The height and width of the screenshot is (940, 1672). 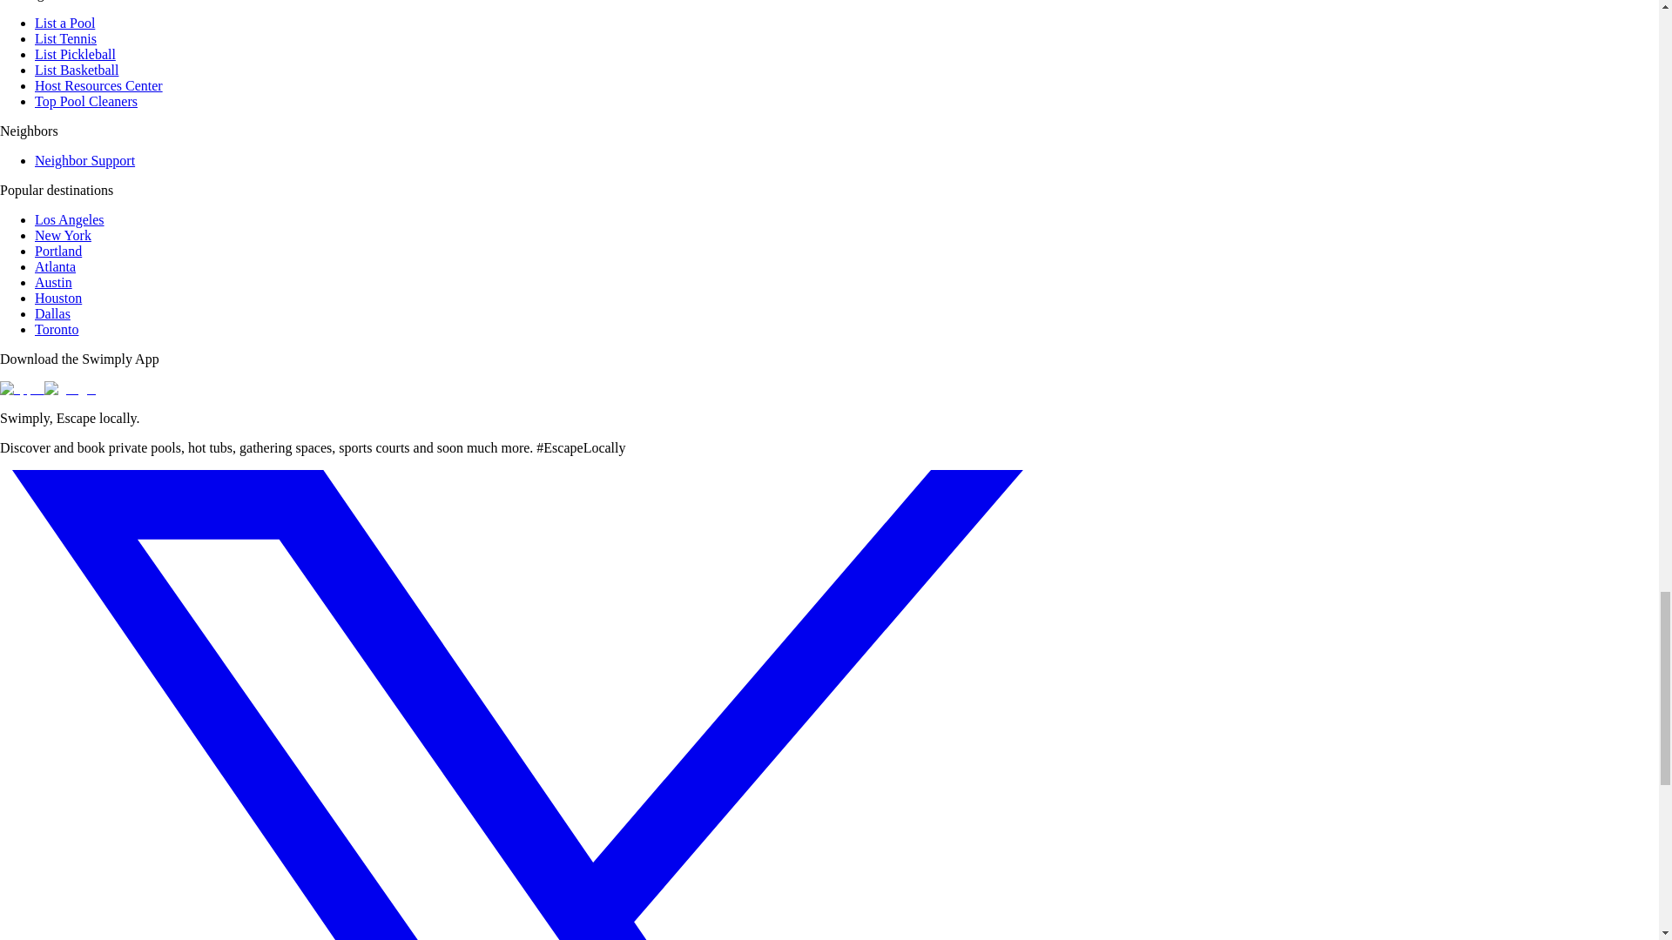 What do you see at coordinates (75, 54) in the screenshot?
I see `List Pickleball` at bounding box center [75, 54].